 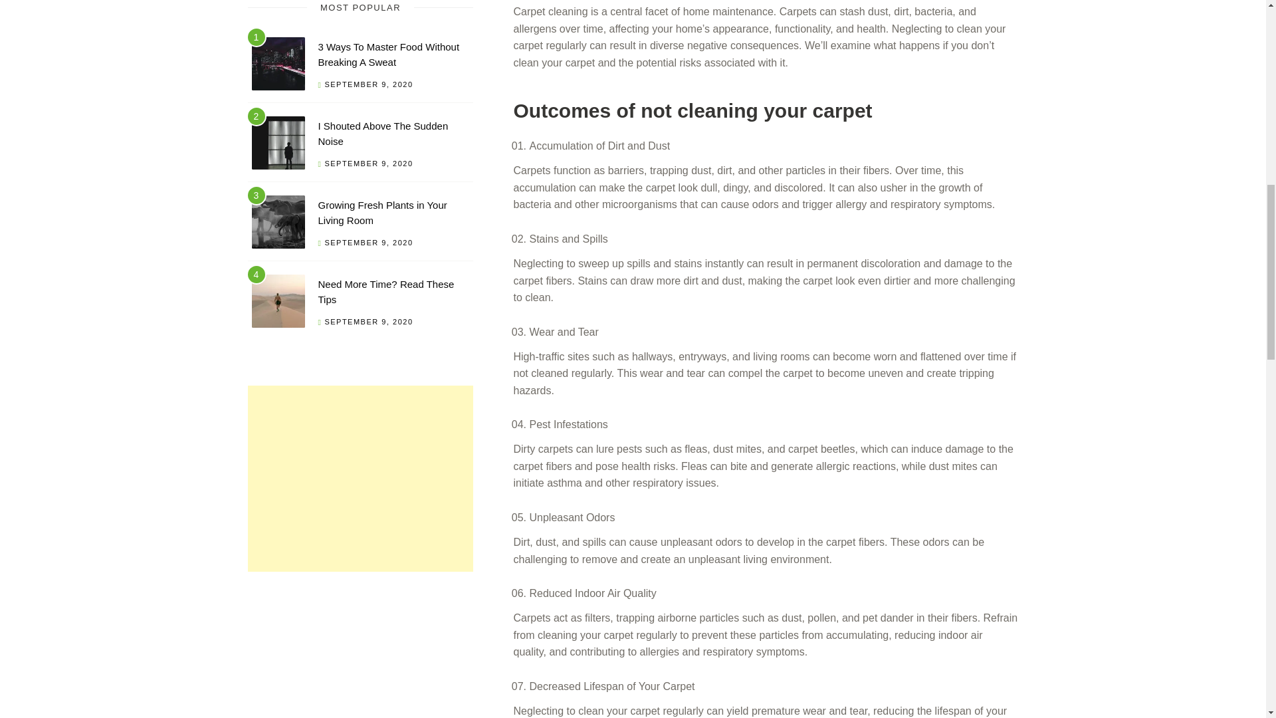 What do you see at coordinates (385, 292) in the screenshot?
I see `Permalink to Need More Time? Read These Tips` at bounding box center [385, 292].